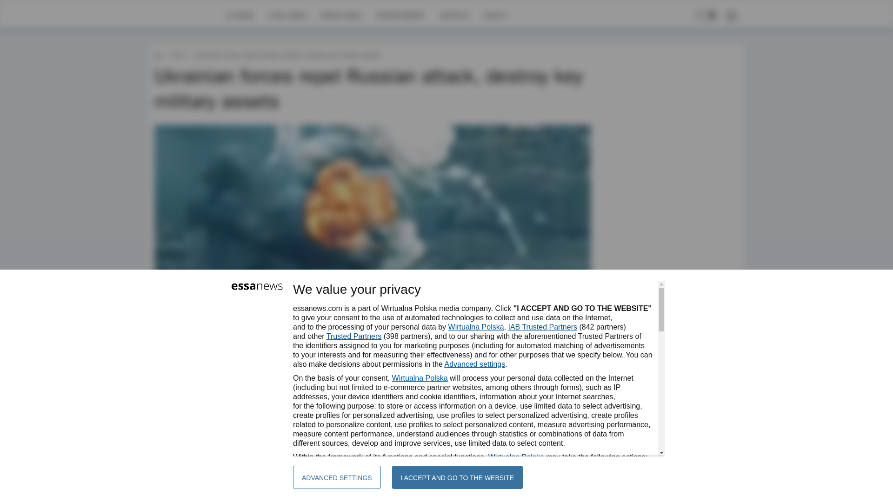 Image resolution: width=893 pixels, height=502 pixels. What do you see at coordinates (181, 393) in the screenshot?
I see `MT` at bounding box center [181, 393].